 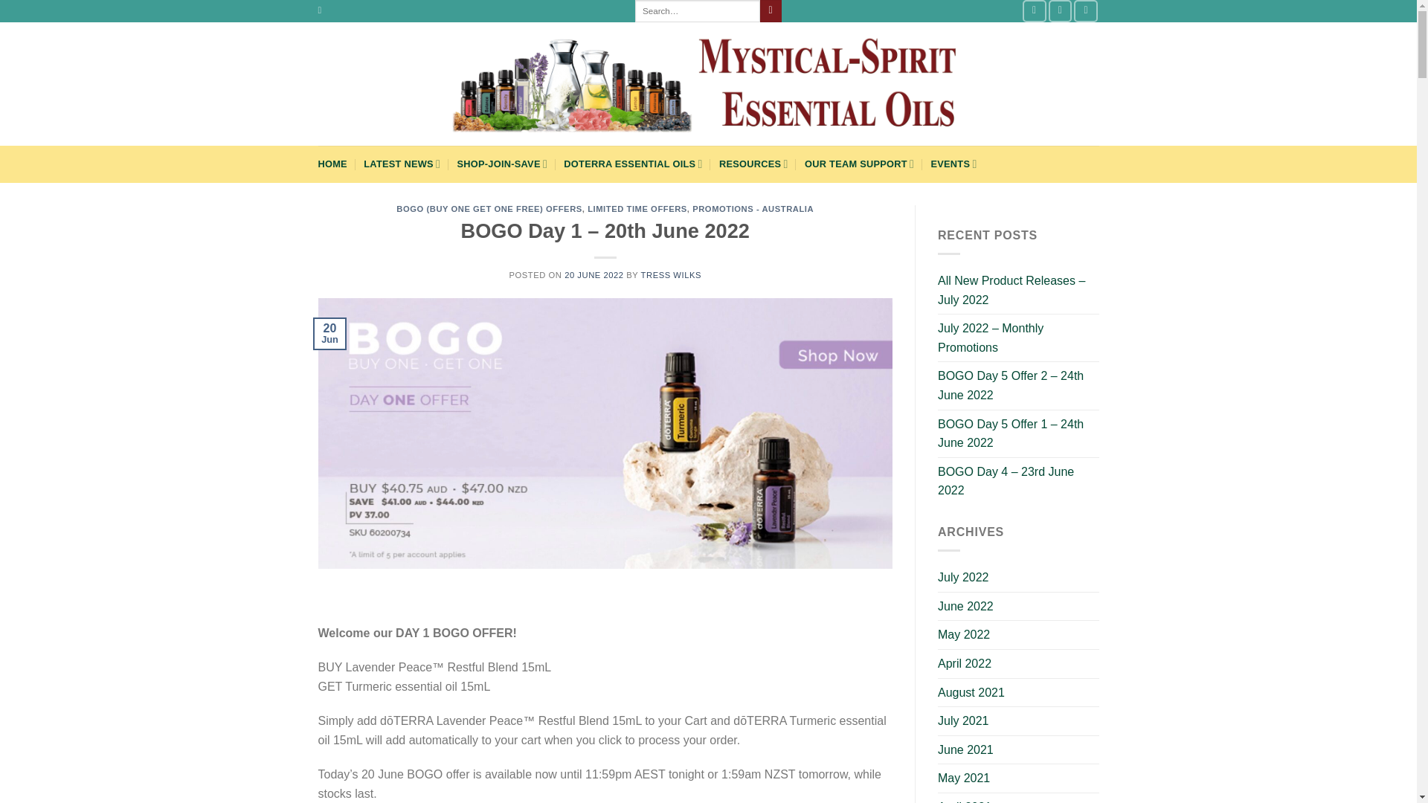 I want to click on DOTERRA ESSENTIAL OILS, so click(x=633, y=164).